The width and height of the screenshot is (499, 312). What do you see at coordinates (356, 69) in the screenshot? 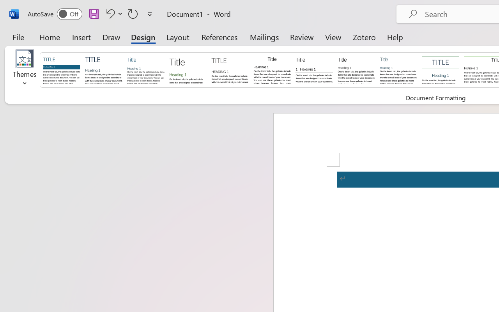
I see `Black & White (Word 2013)` at bounding box center [356, 69].